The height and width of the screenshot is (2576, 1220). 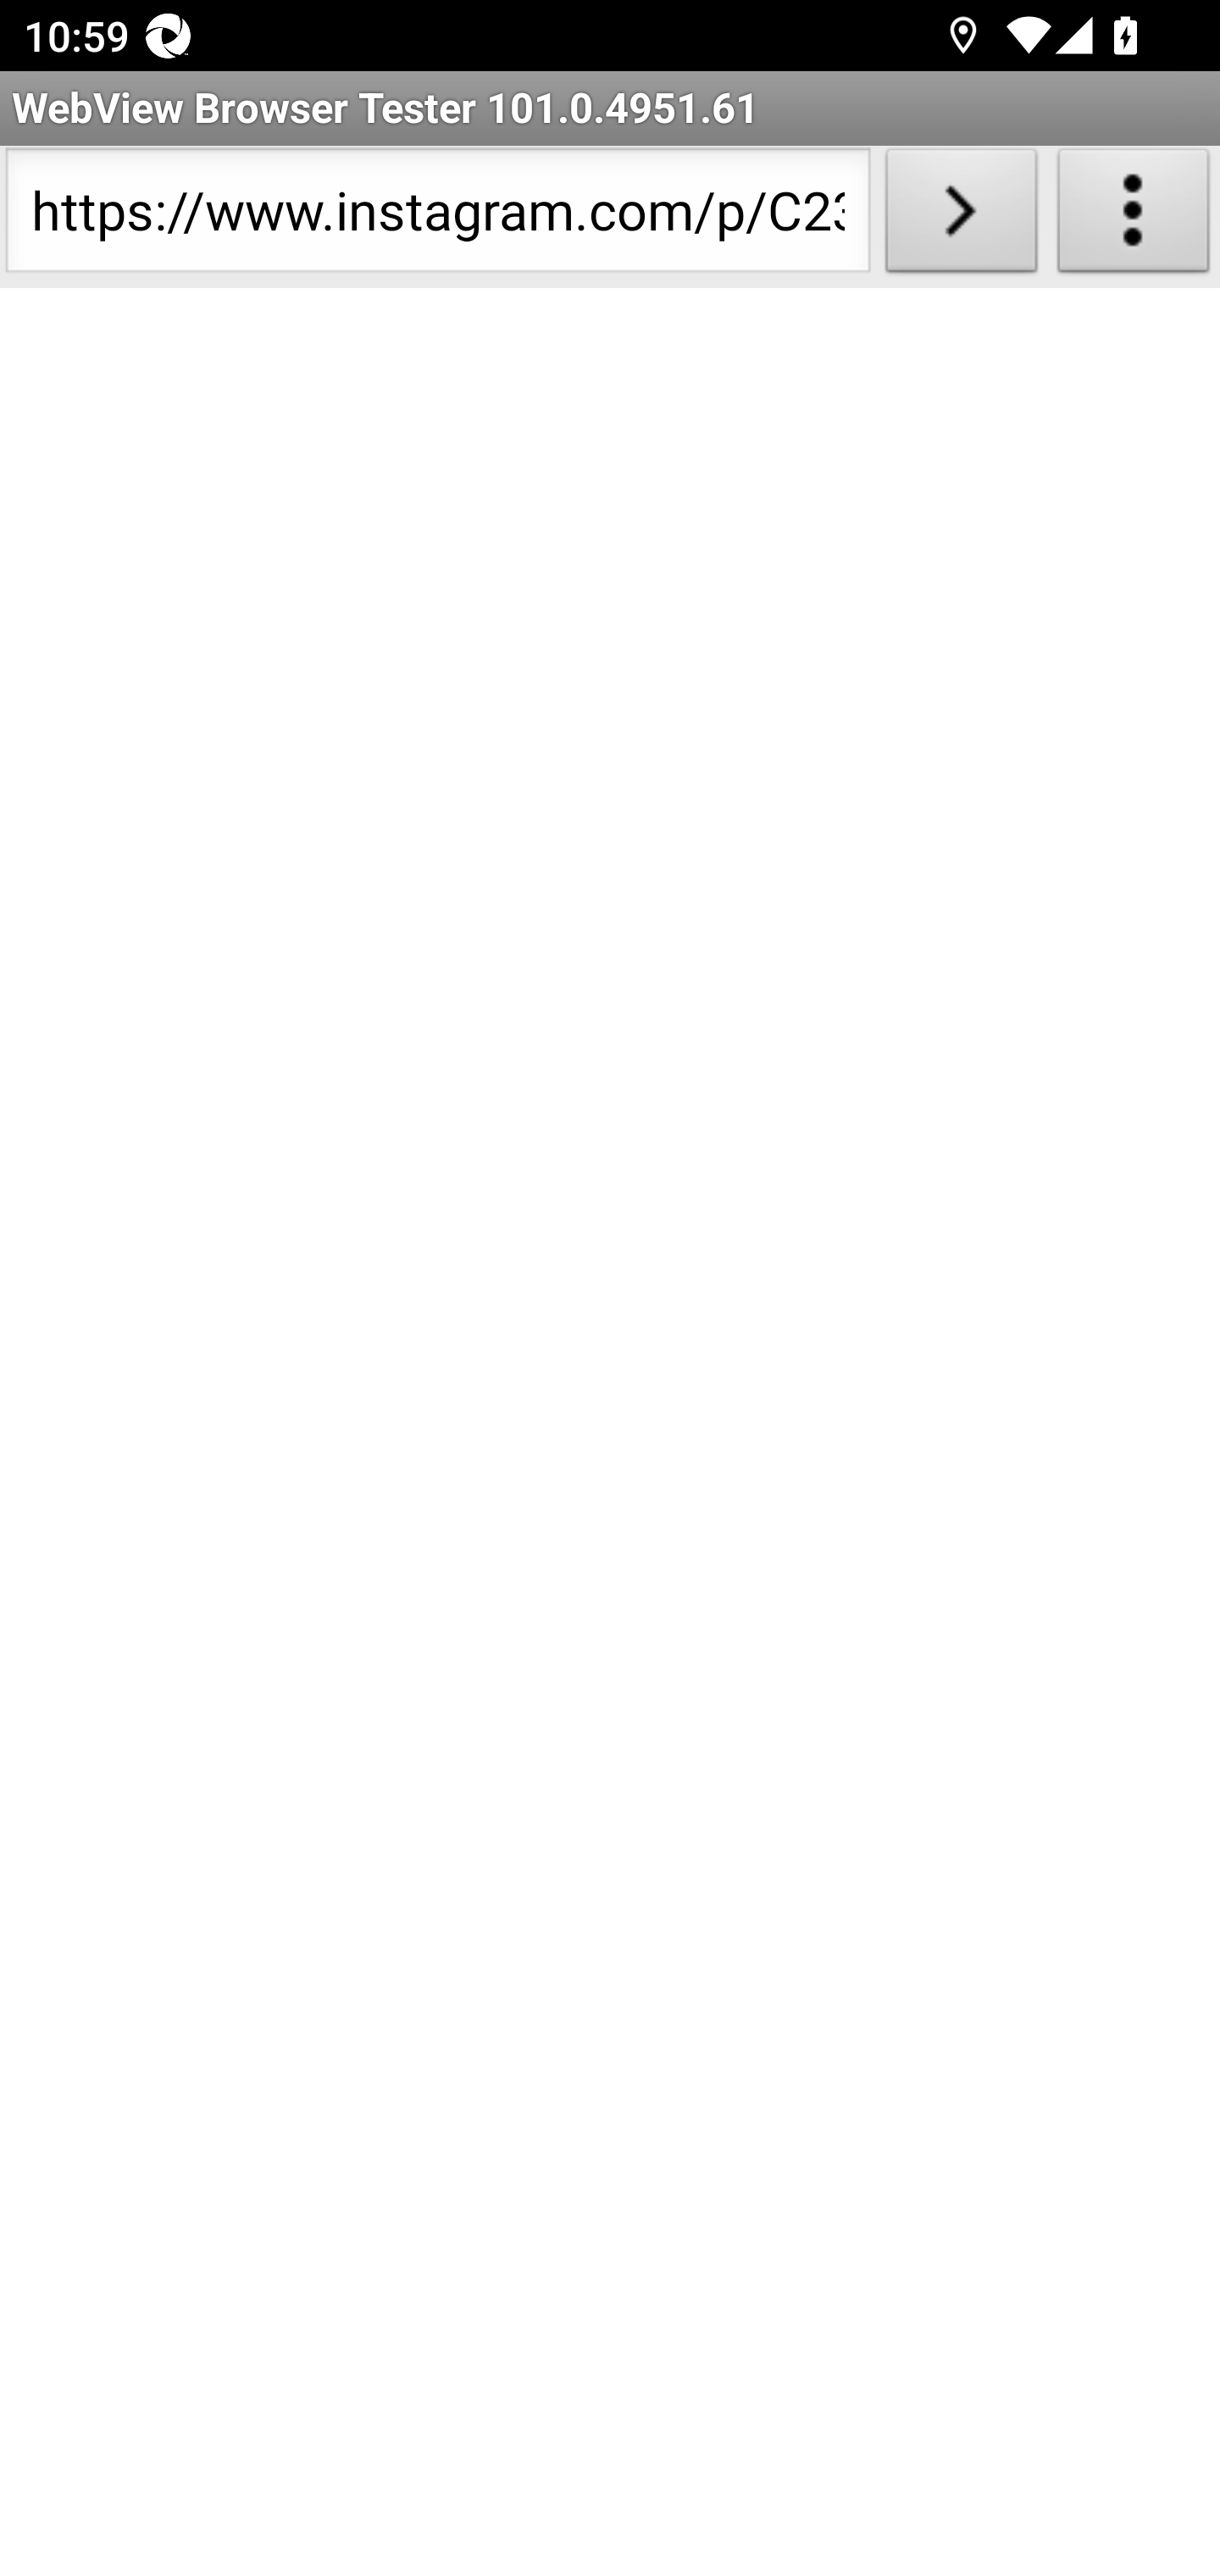 I want to click on About WebView, so click(x=1134, y=217).